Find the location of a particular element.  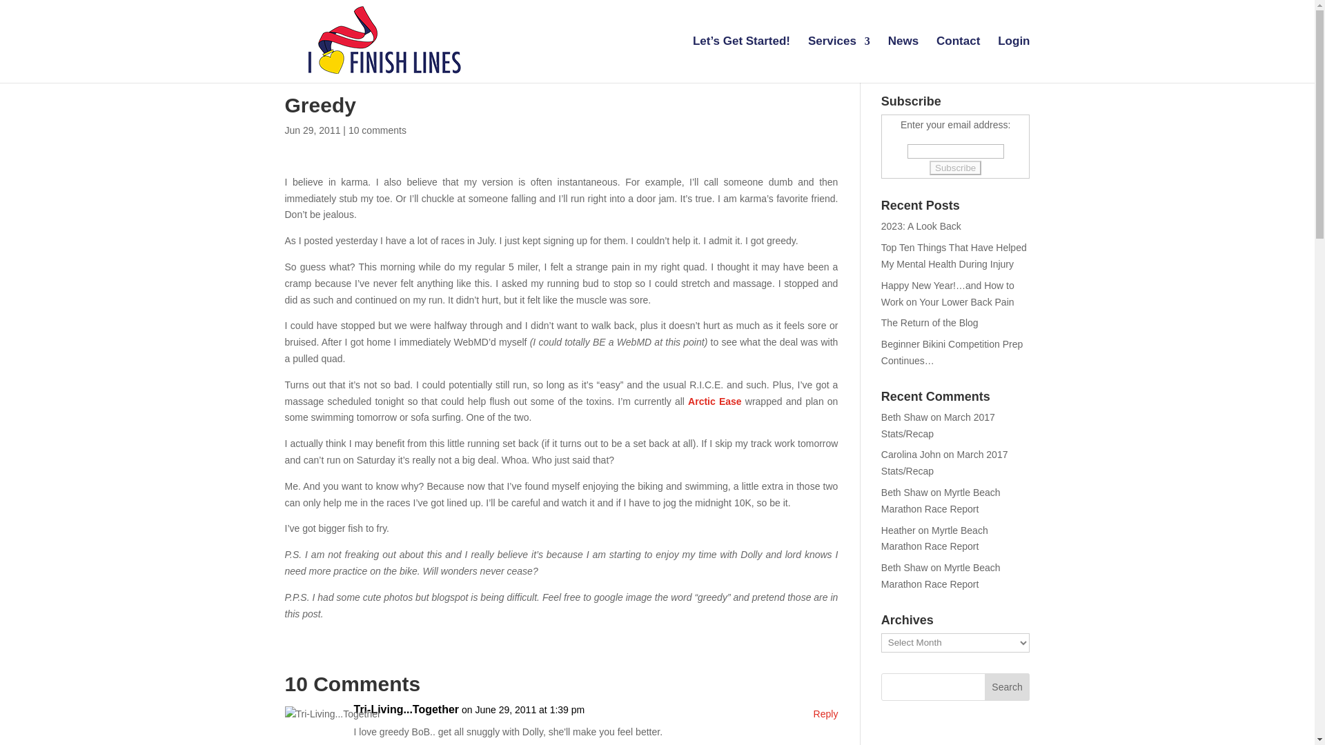

2023: A Look Back is located at coordinates (921, 226).